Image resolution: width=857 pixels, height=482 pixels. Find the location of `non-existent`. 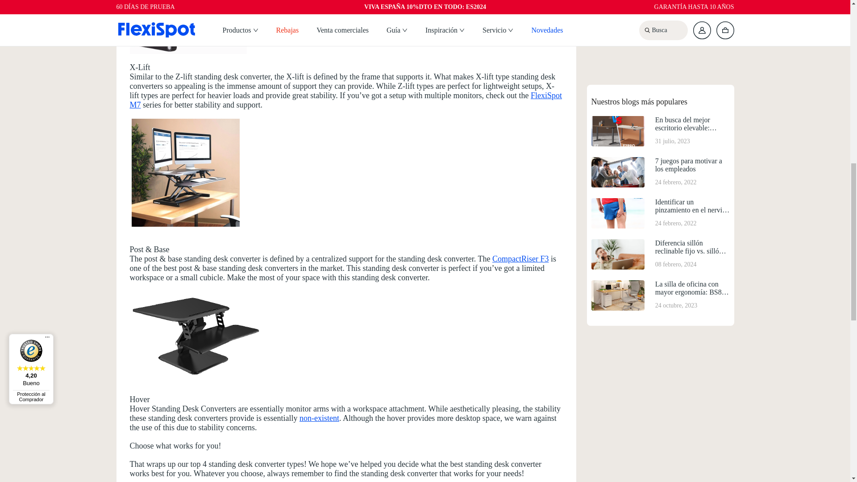

non-existent is located at coordinates (319, 418).